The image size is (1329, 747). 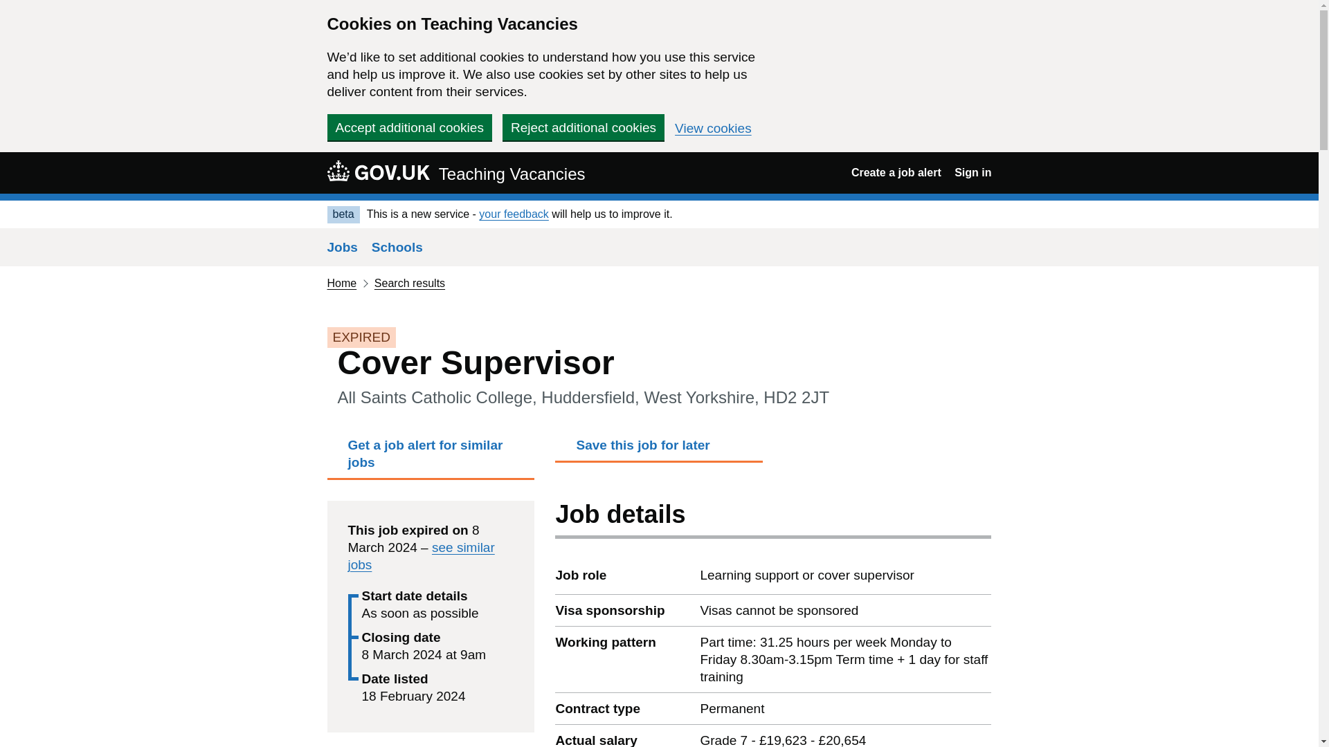 What do you see at coordinates (583, 127) in the screenshot?
I see `Reject additional cookies` at bounding box center [583, 127].